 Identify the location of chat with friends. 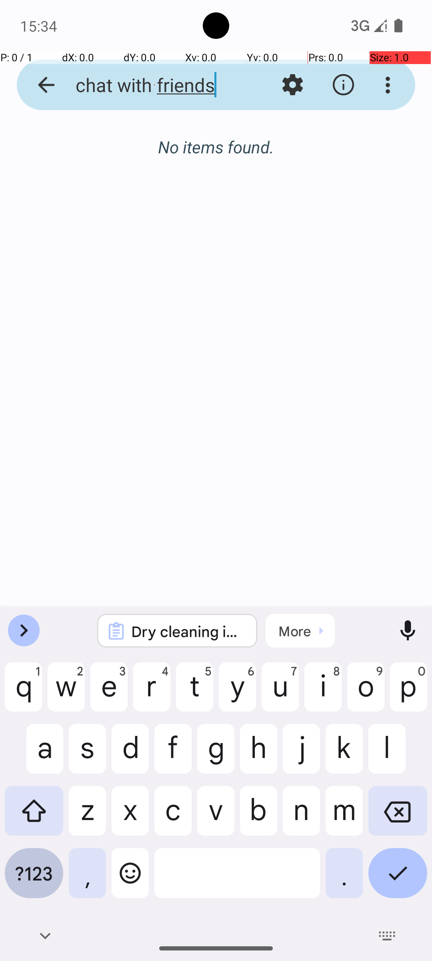
(154, 85).